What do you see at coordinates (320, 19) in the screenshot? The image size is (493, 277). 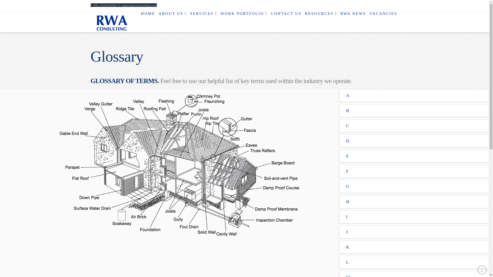 I see `RESOURCES` at bounding box center [320, 19].